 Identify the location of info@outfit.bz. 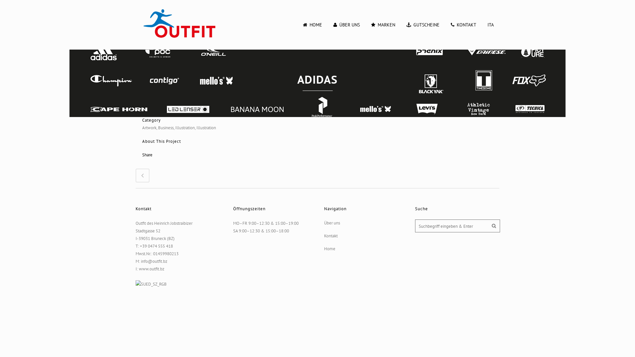
(153, 261).